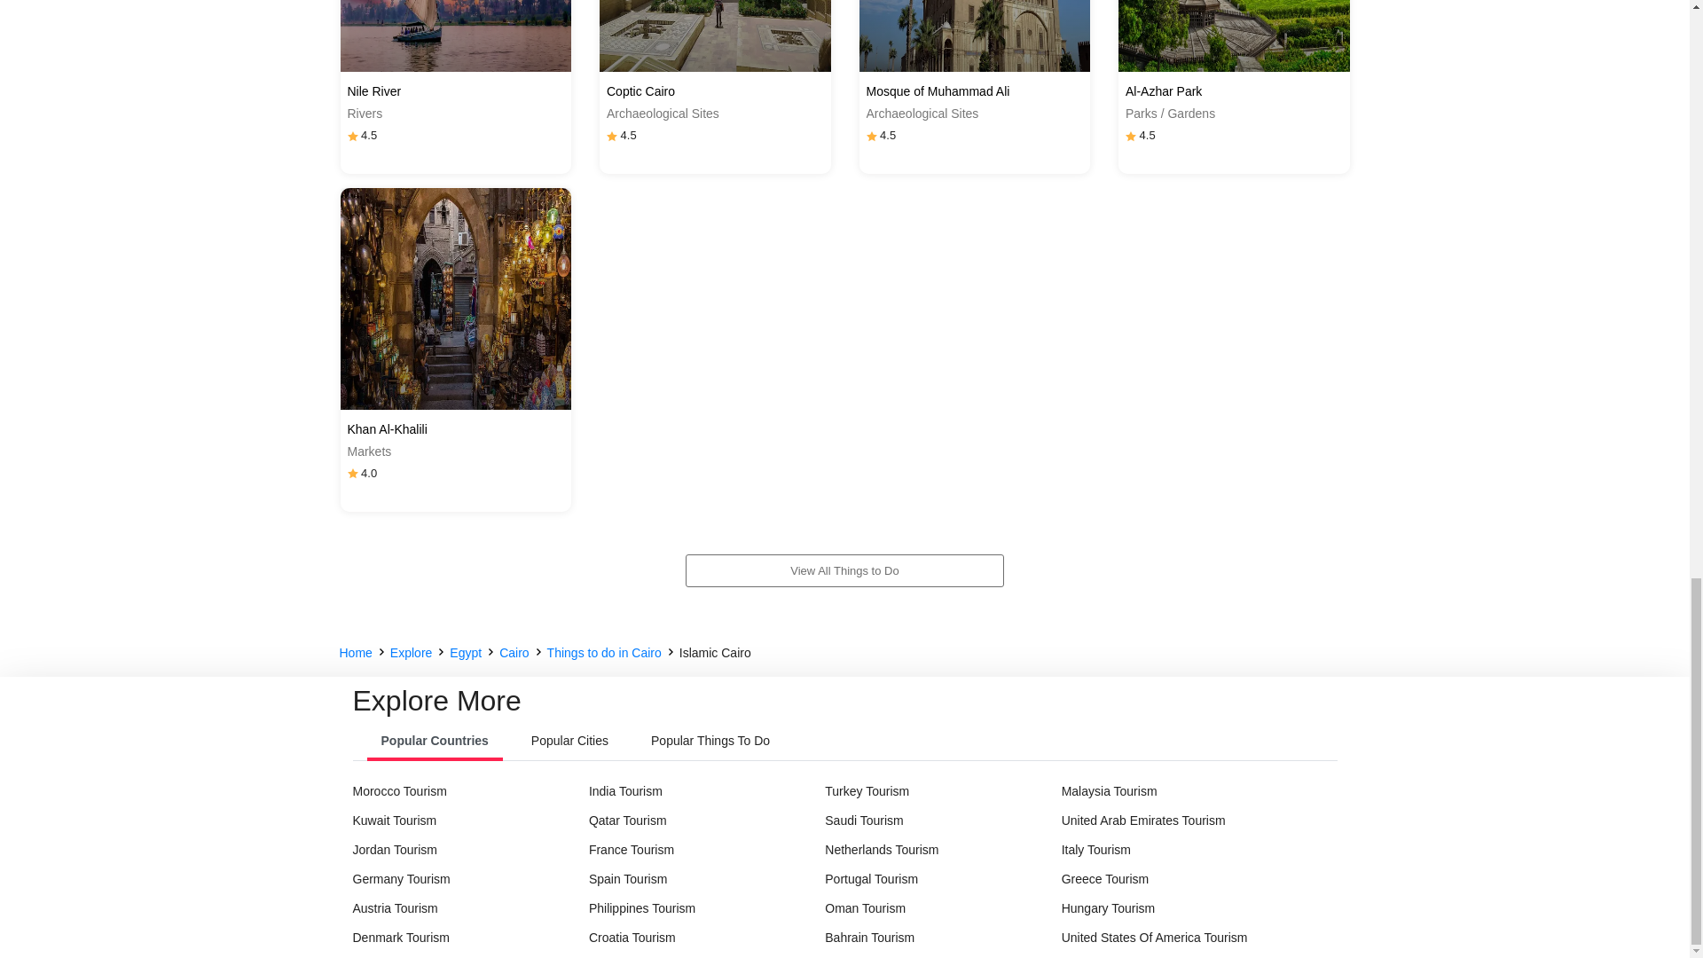  What do you see at coordinates (355, 653) in the screenshot?
I see `Home` at bounding box center [355, 653].